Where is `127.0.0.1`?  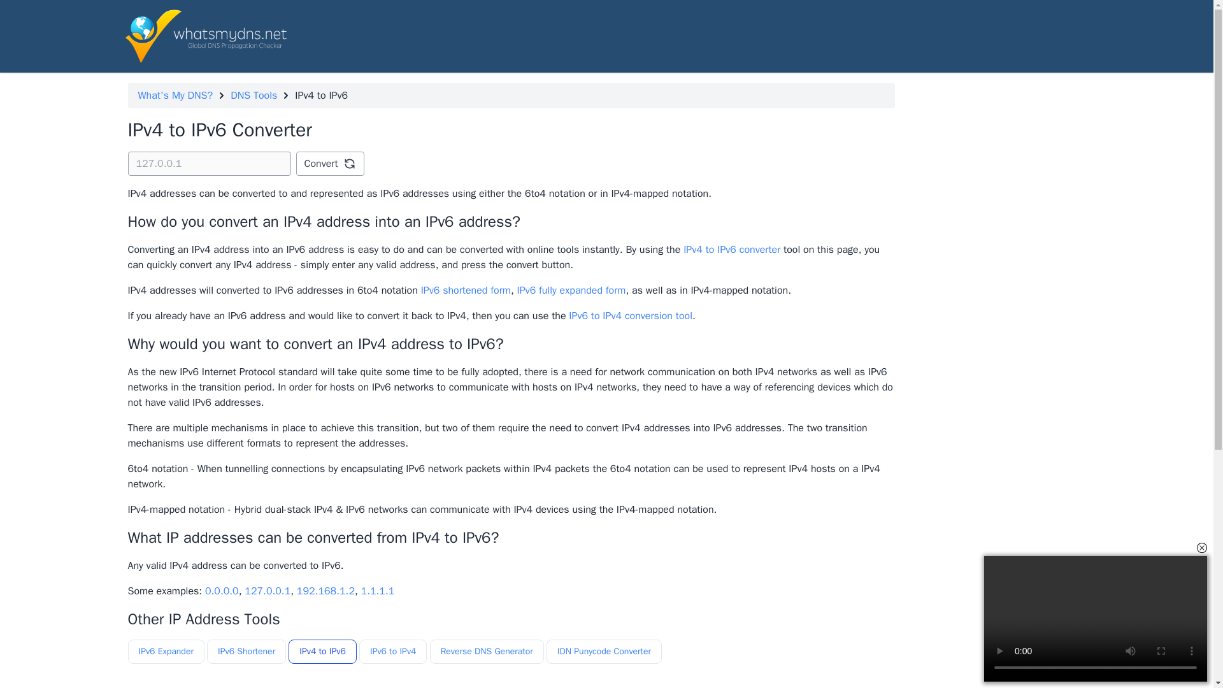
127.0.0.1 is located at coordinates (268, 591).